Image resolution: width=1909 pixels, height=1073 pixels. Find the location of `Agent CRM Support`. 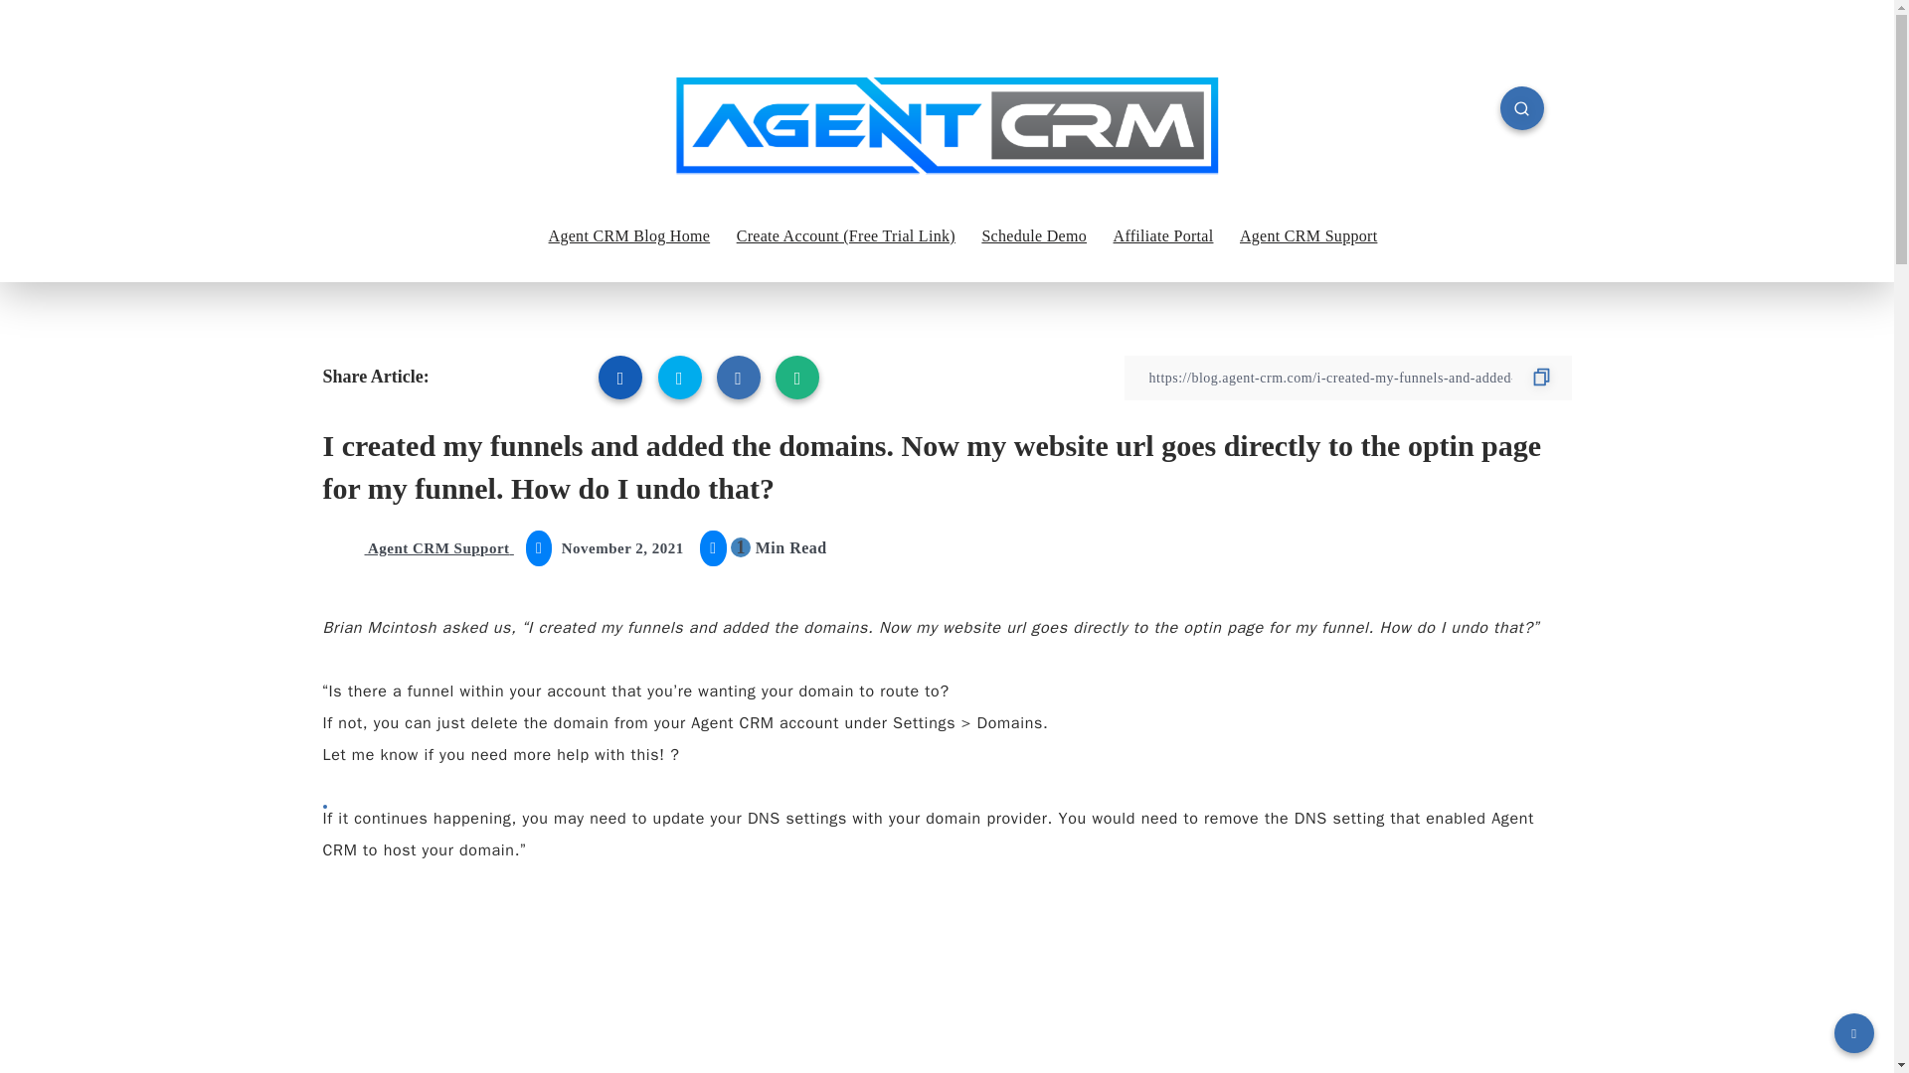

Agent CRM Support is located at coordinates (418, 548).